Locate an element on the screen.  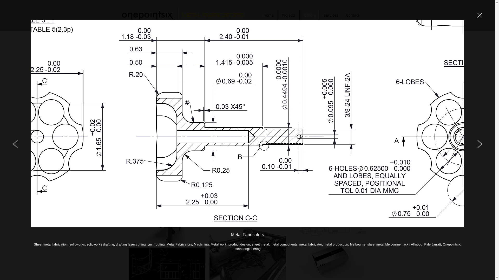
Projects is located at coordinates (288, 15).